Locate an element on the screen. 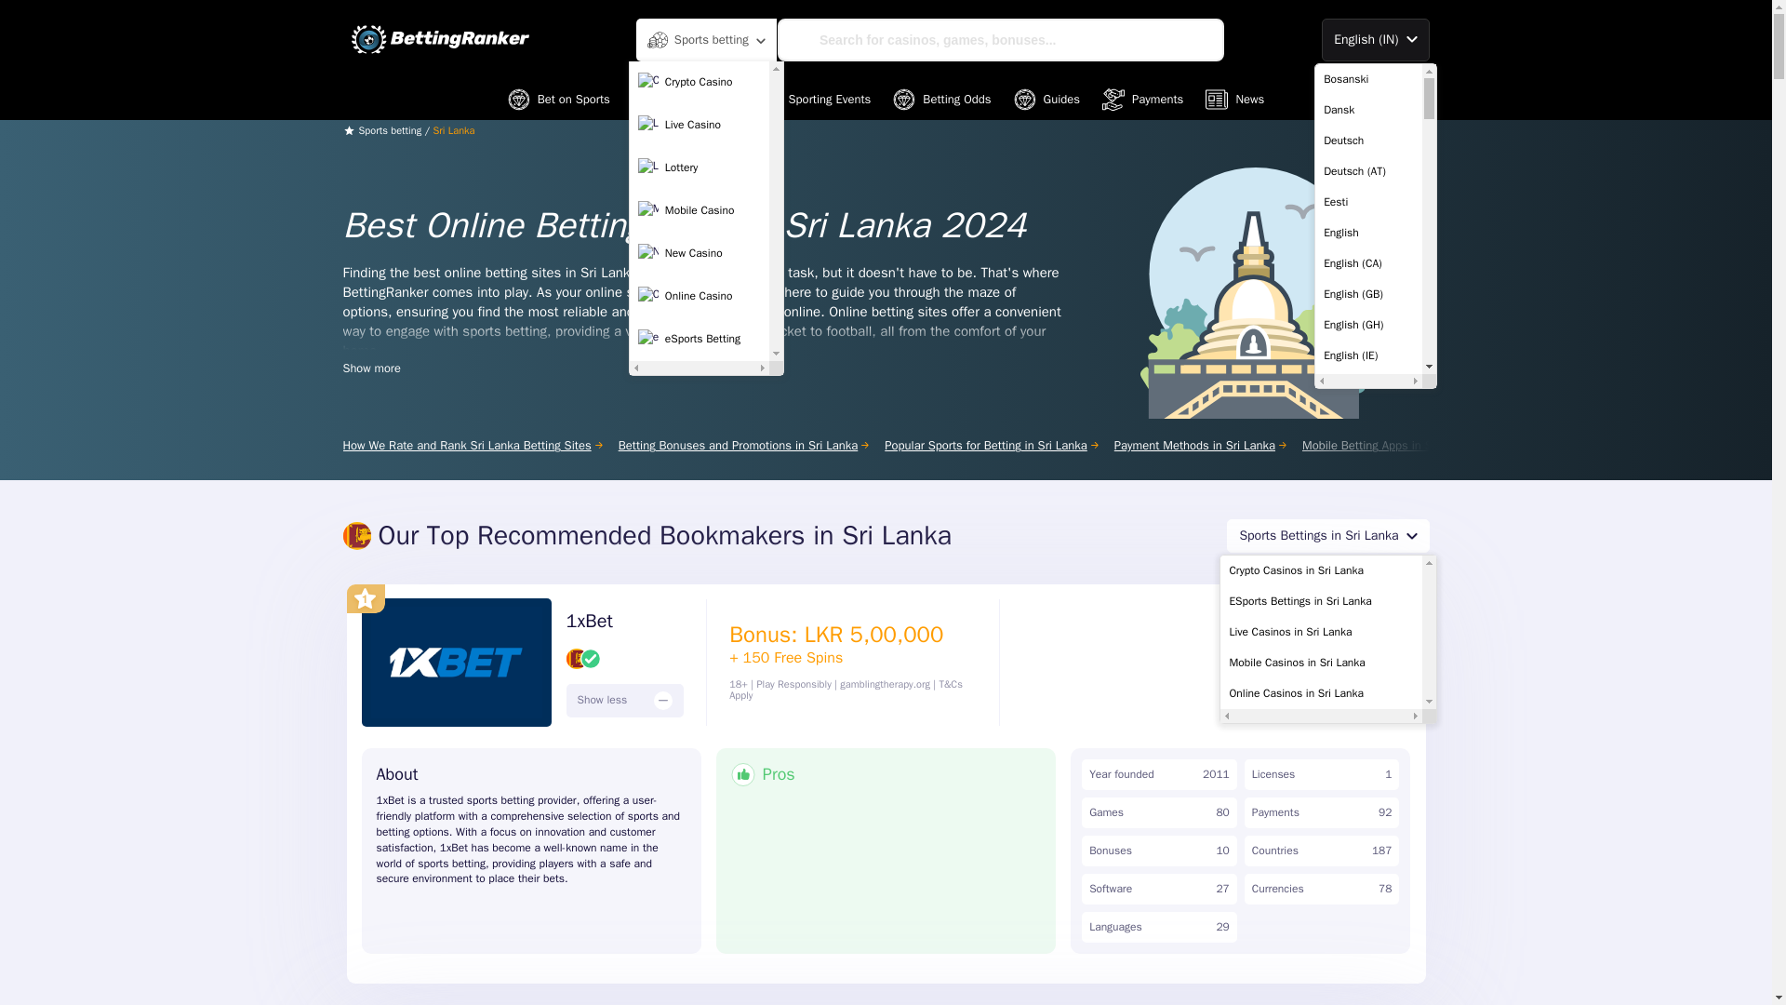 This screenshot has height=1005, width=1786. Crypto Casino is located at coordinates (700, 83).